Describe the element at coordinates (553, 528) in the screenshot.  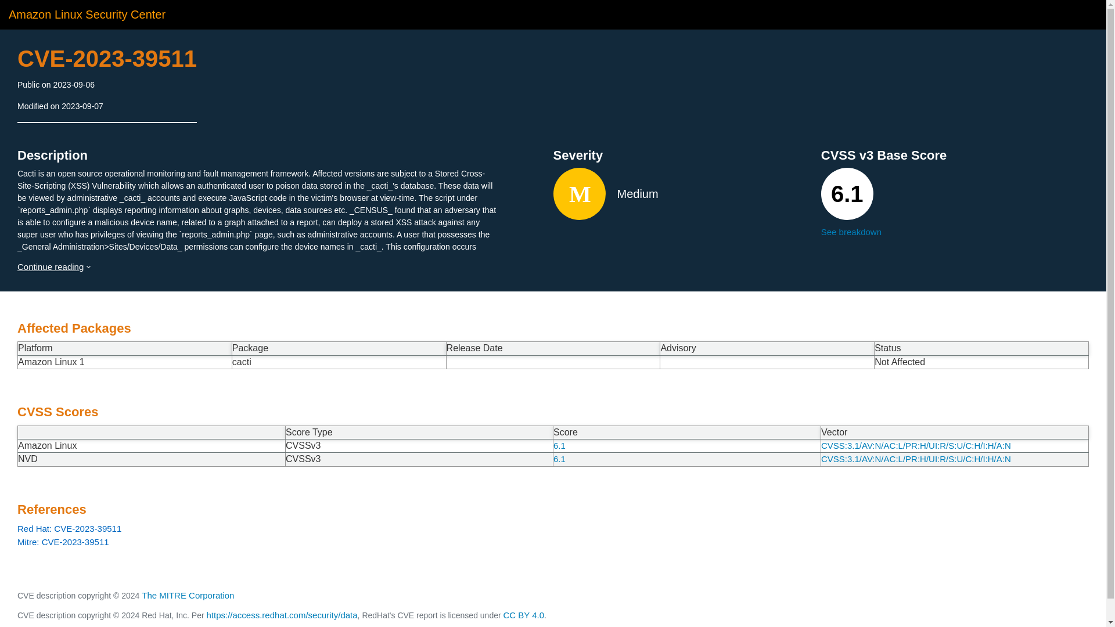
I see `Red Hat: CVE-2023-39511` at that location.